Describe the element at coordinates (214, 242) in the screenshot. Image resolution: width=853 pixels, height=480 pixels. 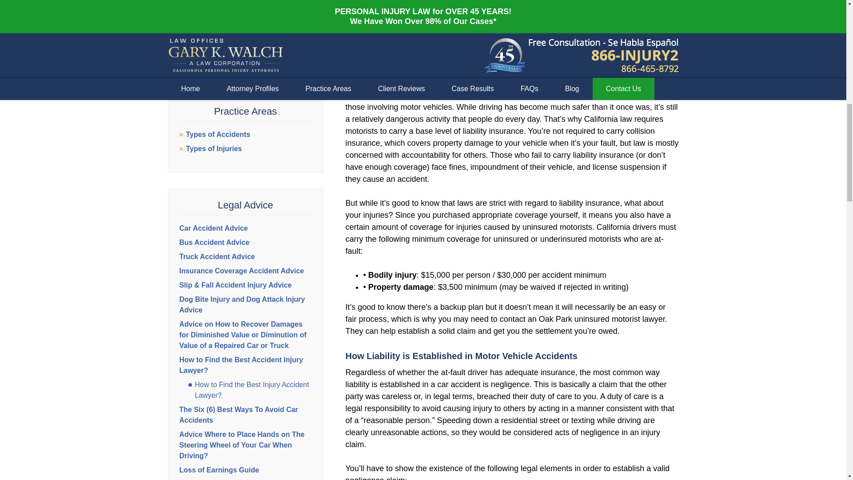
I see `Bus Accident Advice` at that location.